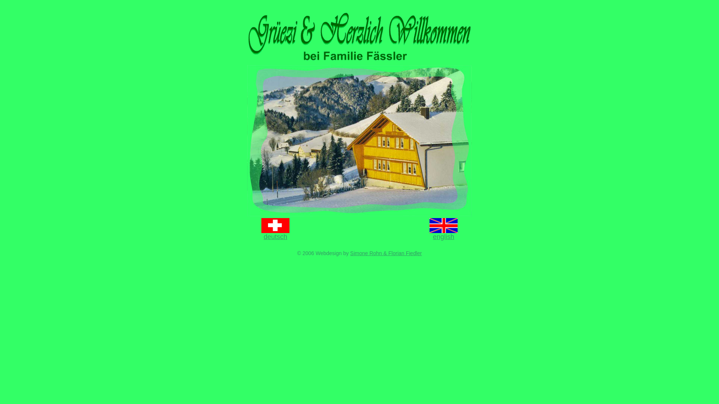 The height and width of the screenshot is (404, 719). I want to click on english, so click(443, 237).